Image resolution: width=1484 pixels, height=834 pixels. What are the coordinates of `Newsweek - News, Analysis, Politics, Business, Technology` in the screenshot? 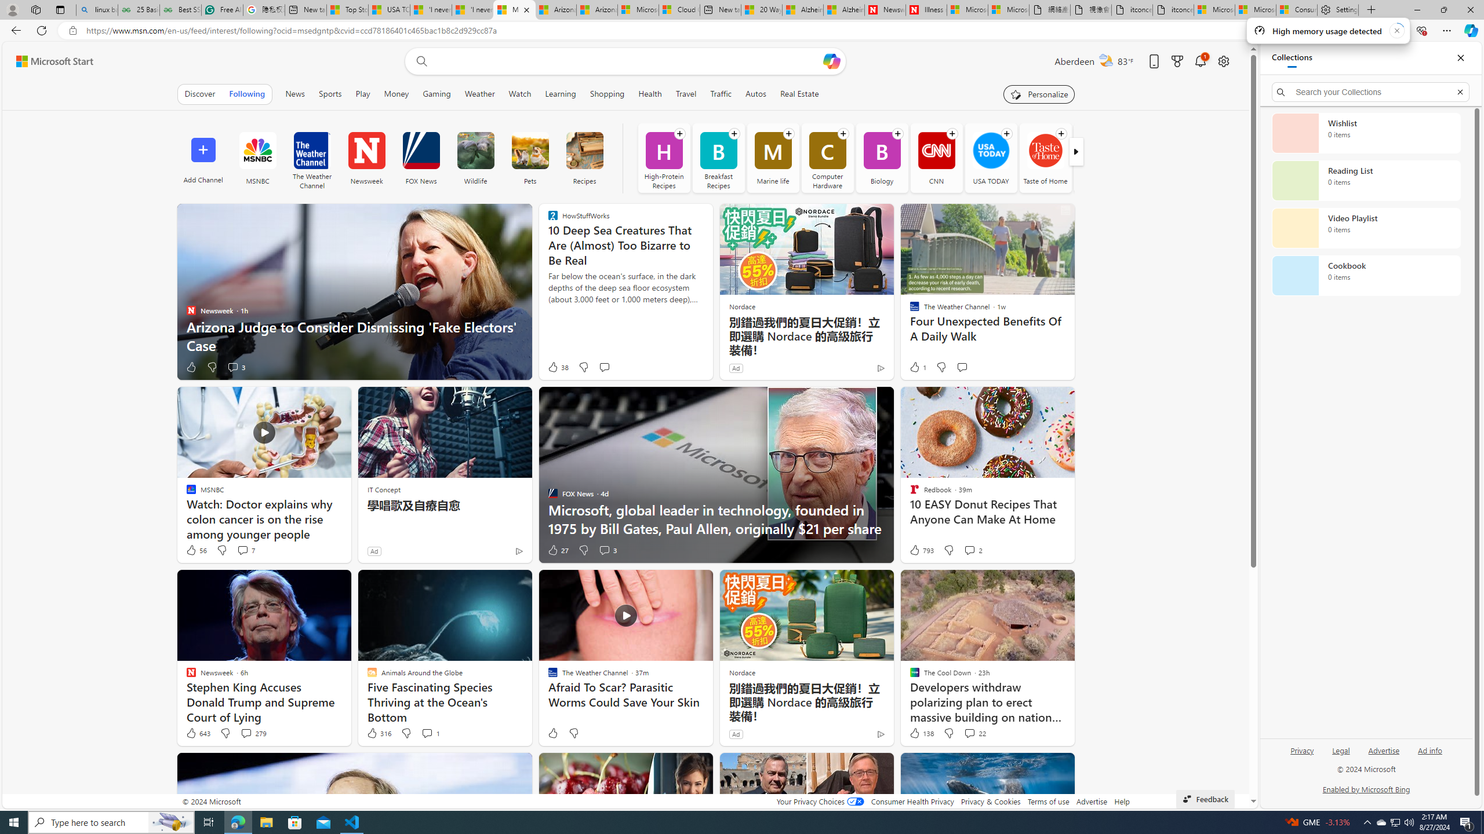 It's located at (885, 10).